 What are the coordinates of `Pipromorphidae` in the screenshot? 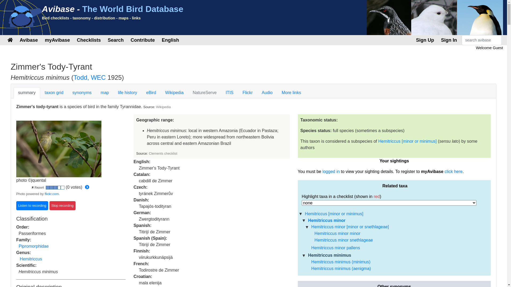 It's located at (34, 246).